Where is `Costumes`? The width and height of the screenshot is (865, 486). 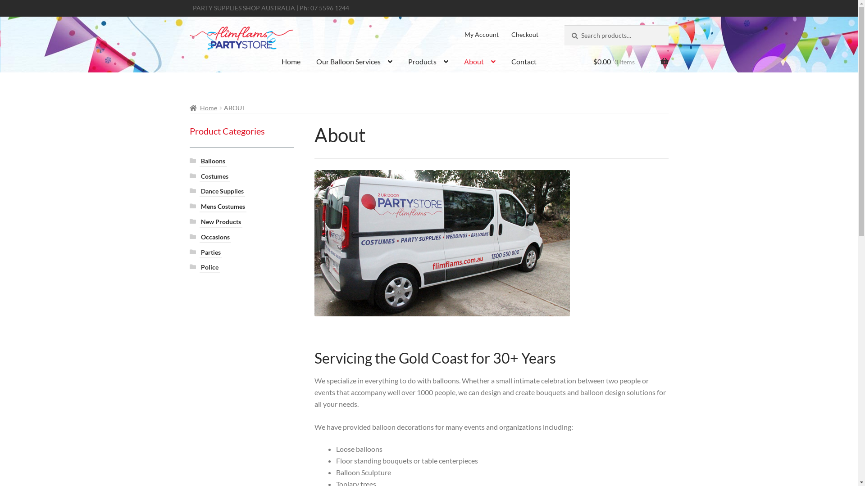
Costumes is located at coordinates (214, 176).